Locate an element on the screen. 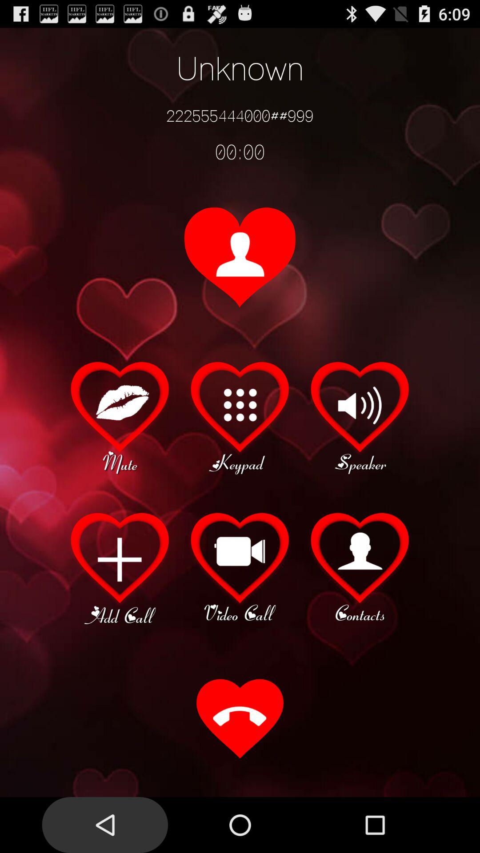 This screenshot has height=853, width=480. call is located at coordinates (240, 720).